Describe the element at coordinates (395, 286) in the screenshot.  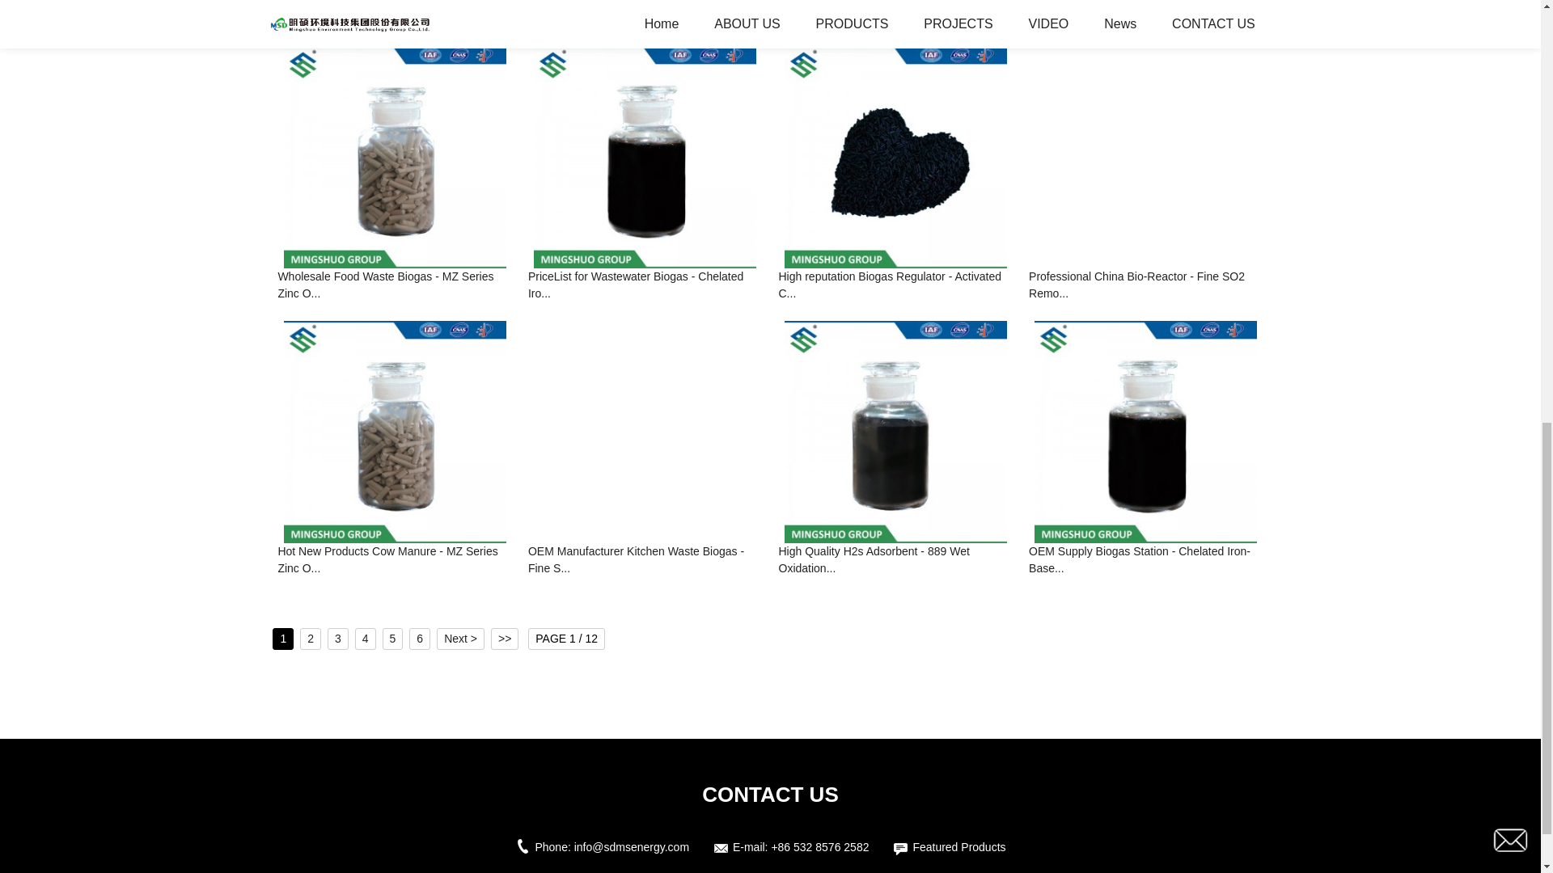
I see `Wholesale Food Waste Biogas - MZ Series Zinc O...` at that location.